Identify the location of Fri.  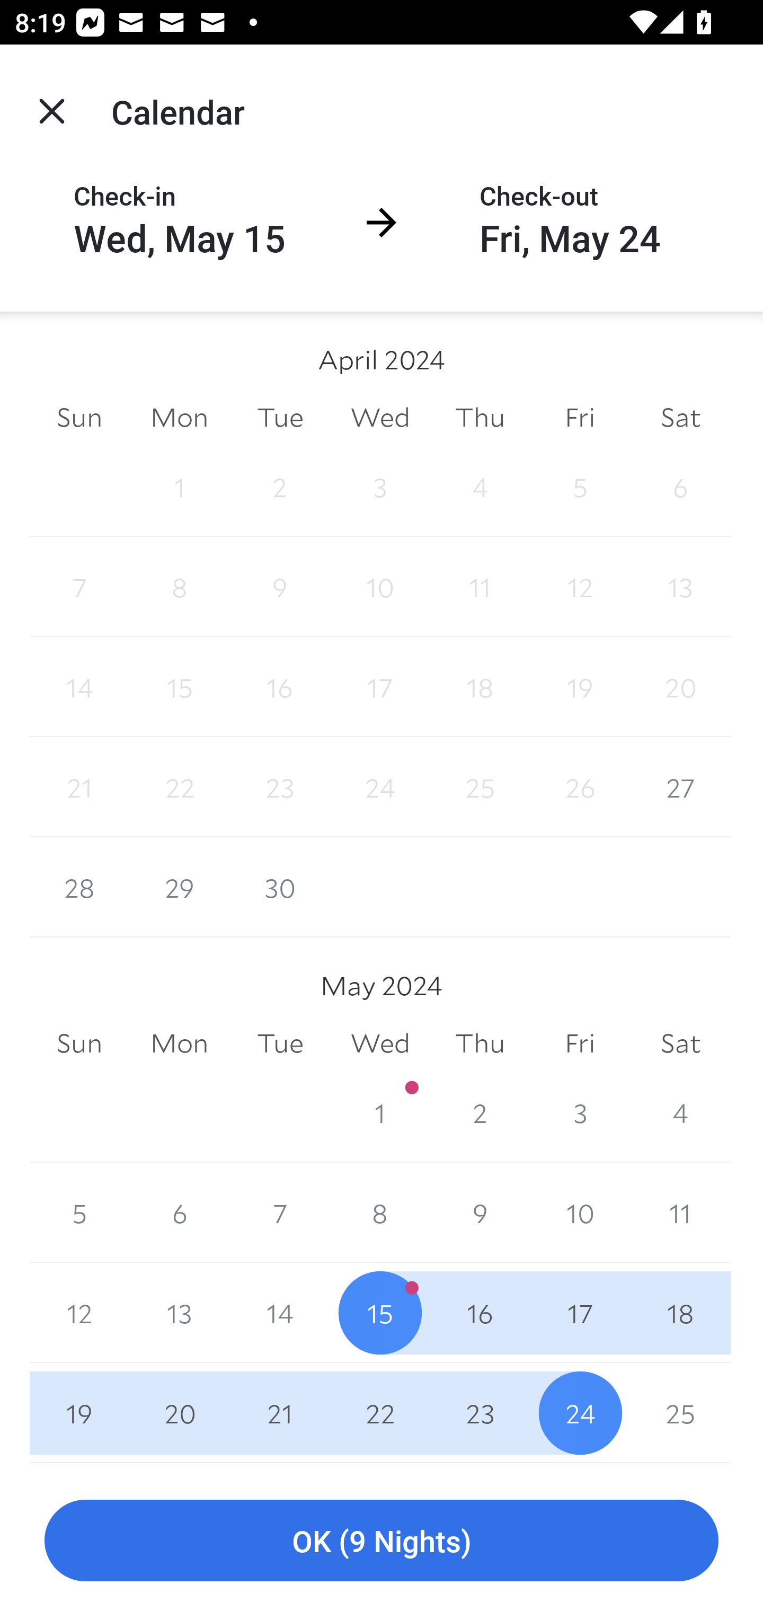
(580, 1044).